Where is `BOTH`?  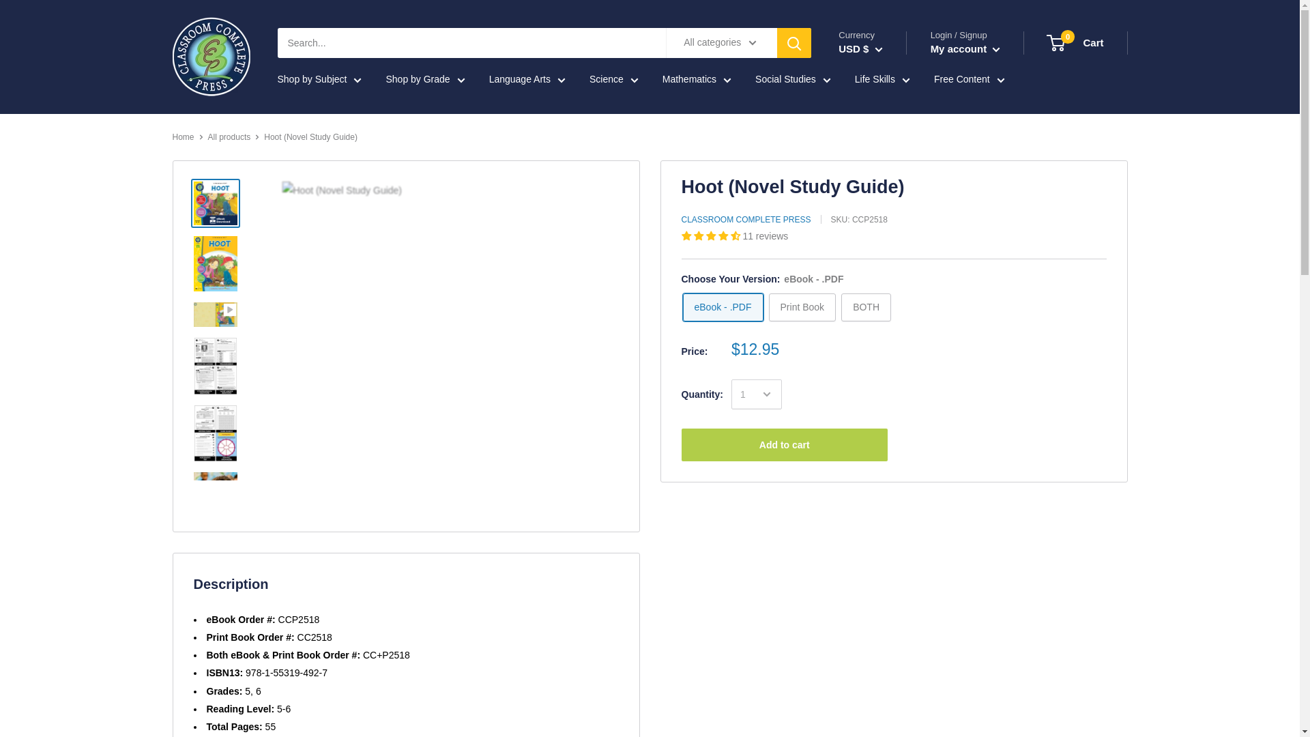
BOTH is located at coordinates (865, 307).